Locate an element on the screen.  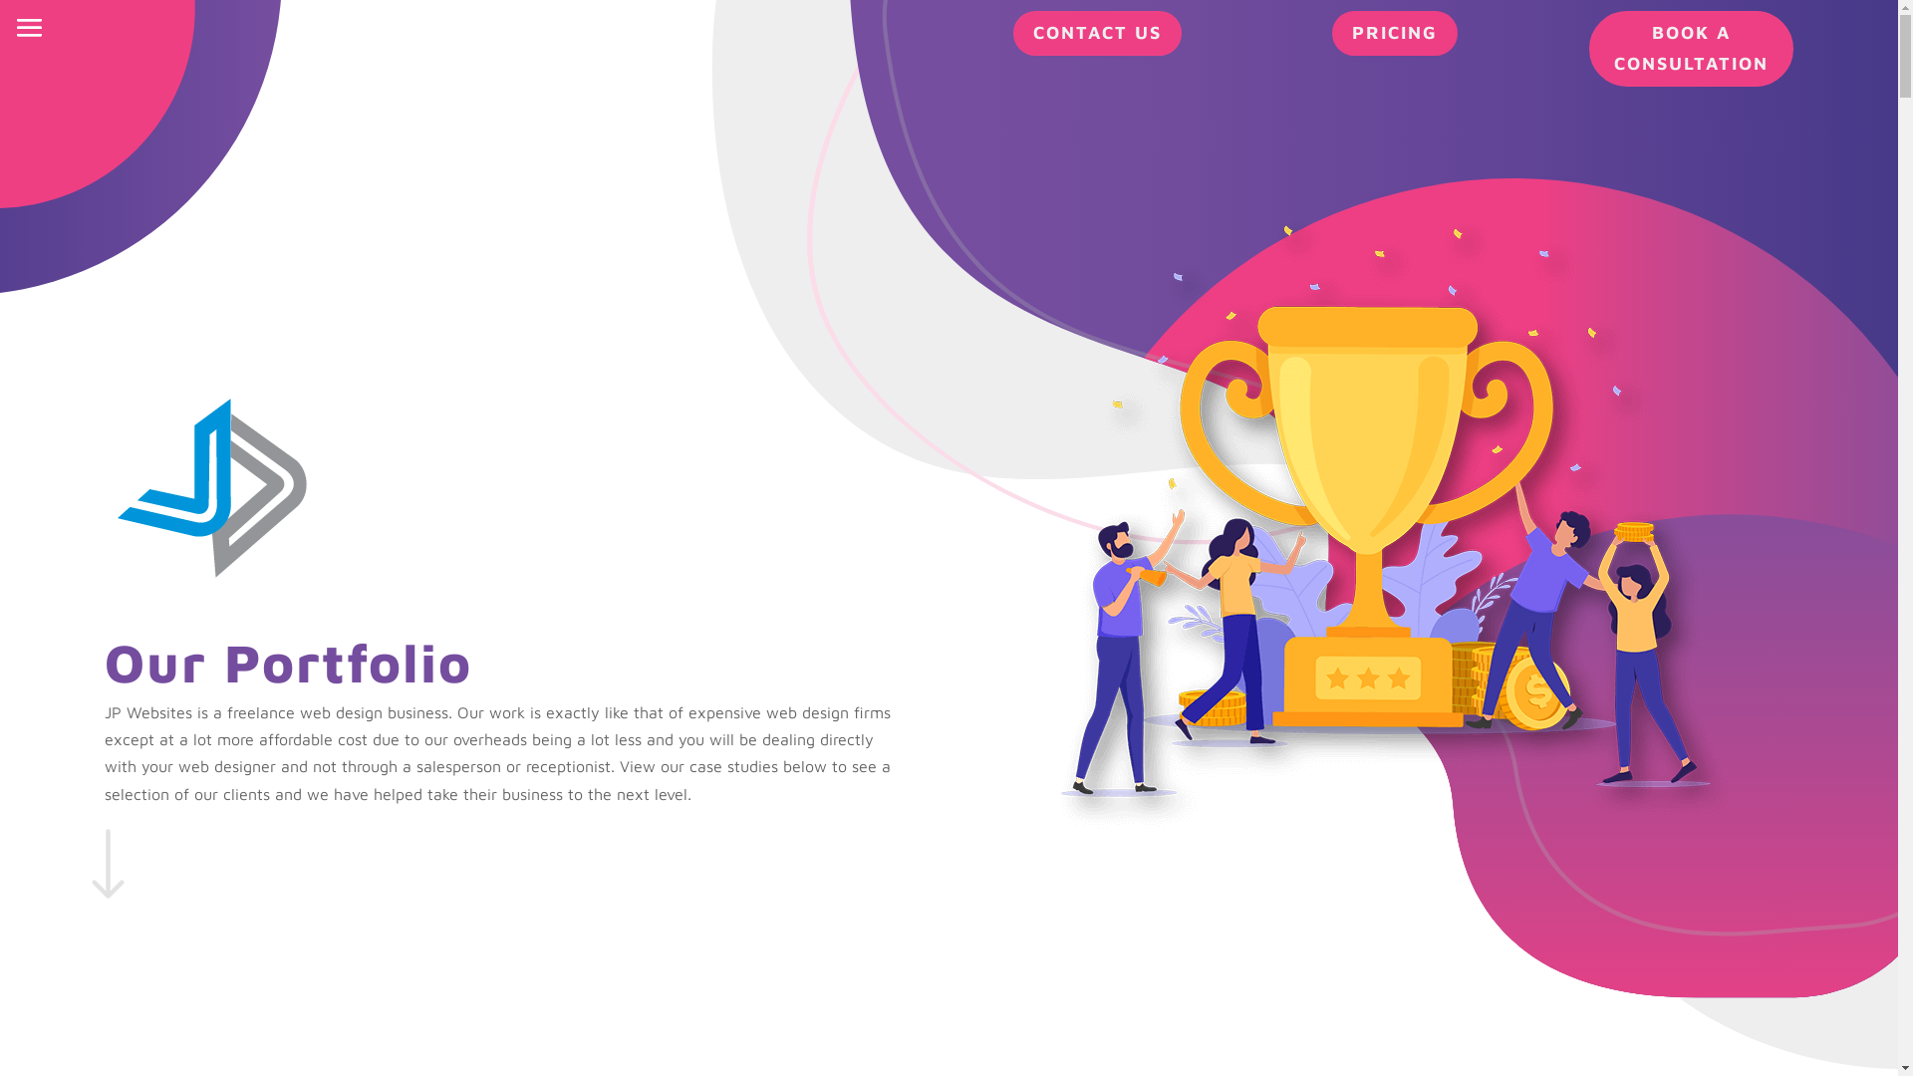
CONTACT US is located at coordinates (1098, 34).